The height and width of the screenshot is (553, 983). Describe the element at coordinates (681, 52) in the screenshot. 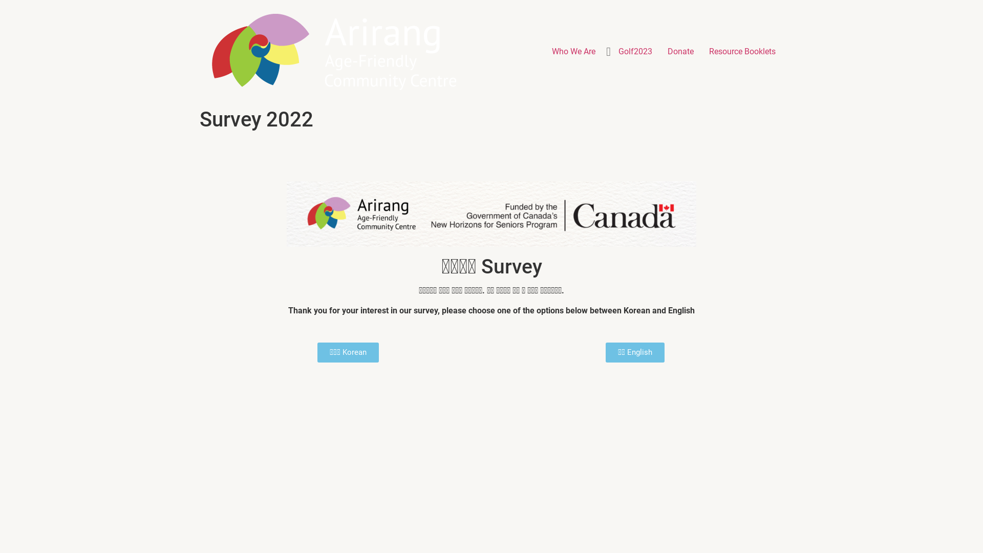

I see `Donate` at that location.